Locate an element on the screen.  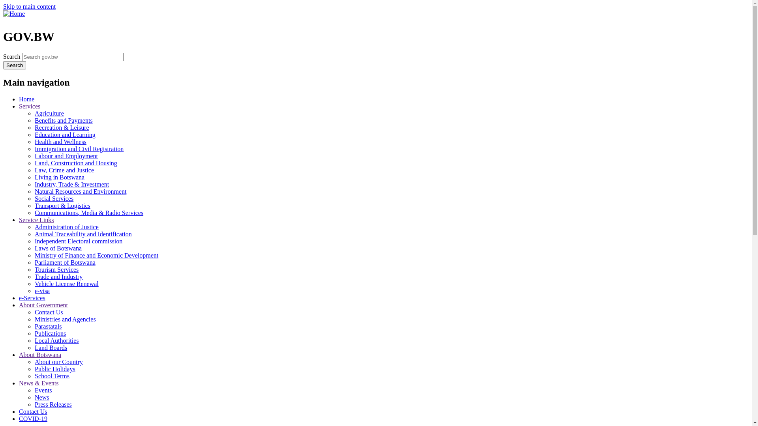
Health and Wellness is located at coordinates (61, 142).